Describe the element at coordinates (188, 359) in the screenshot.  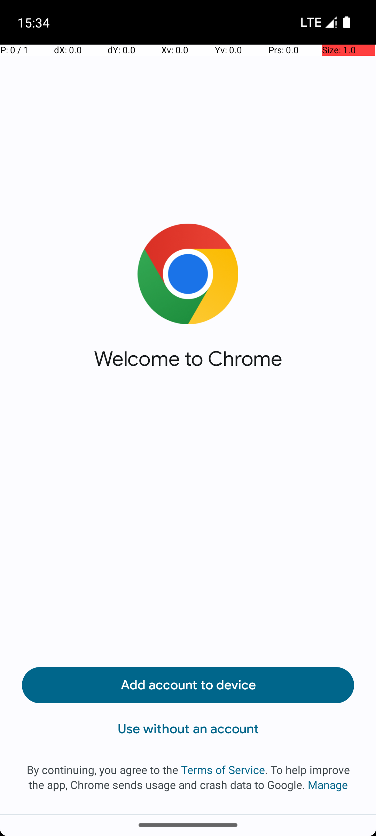
I see `Welcome to Chrome` at that location.